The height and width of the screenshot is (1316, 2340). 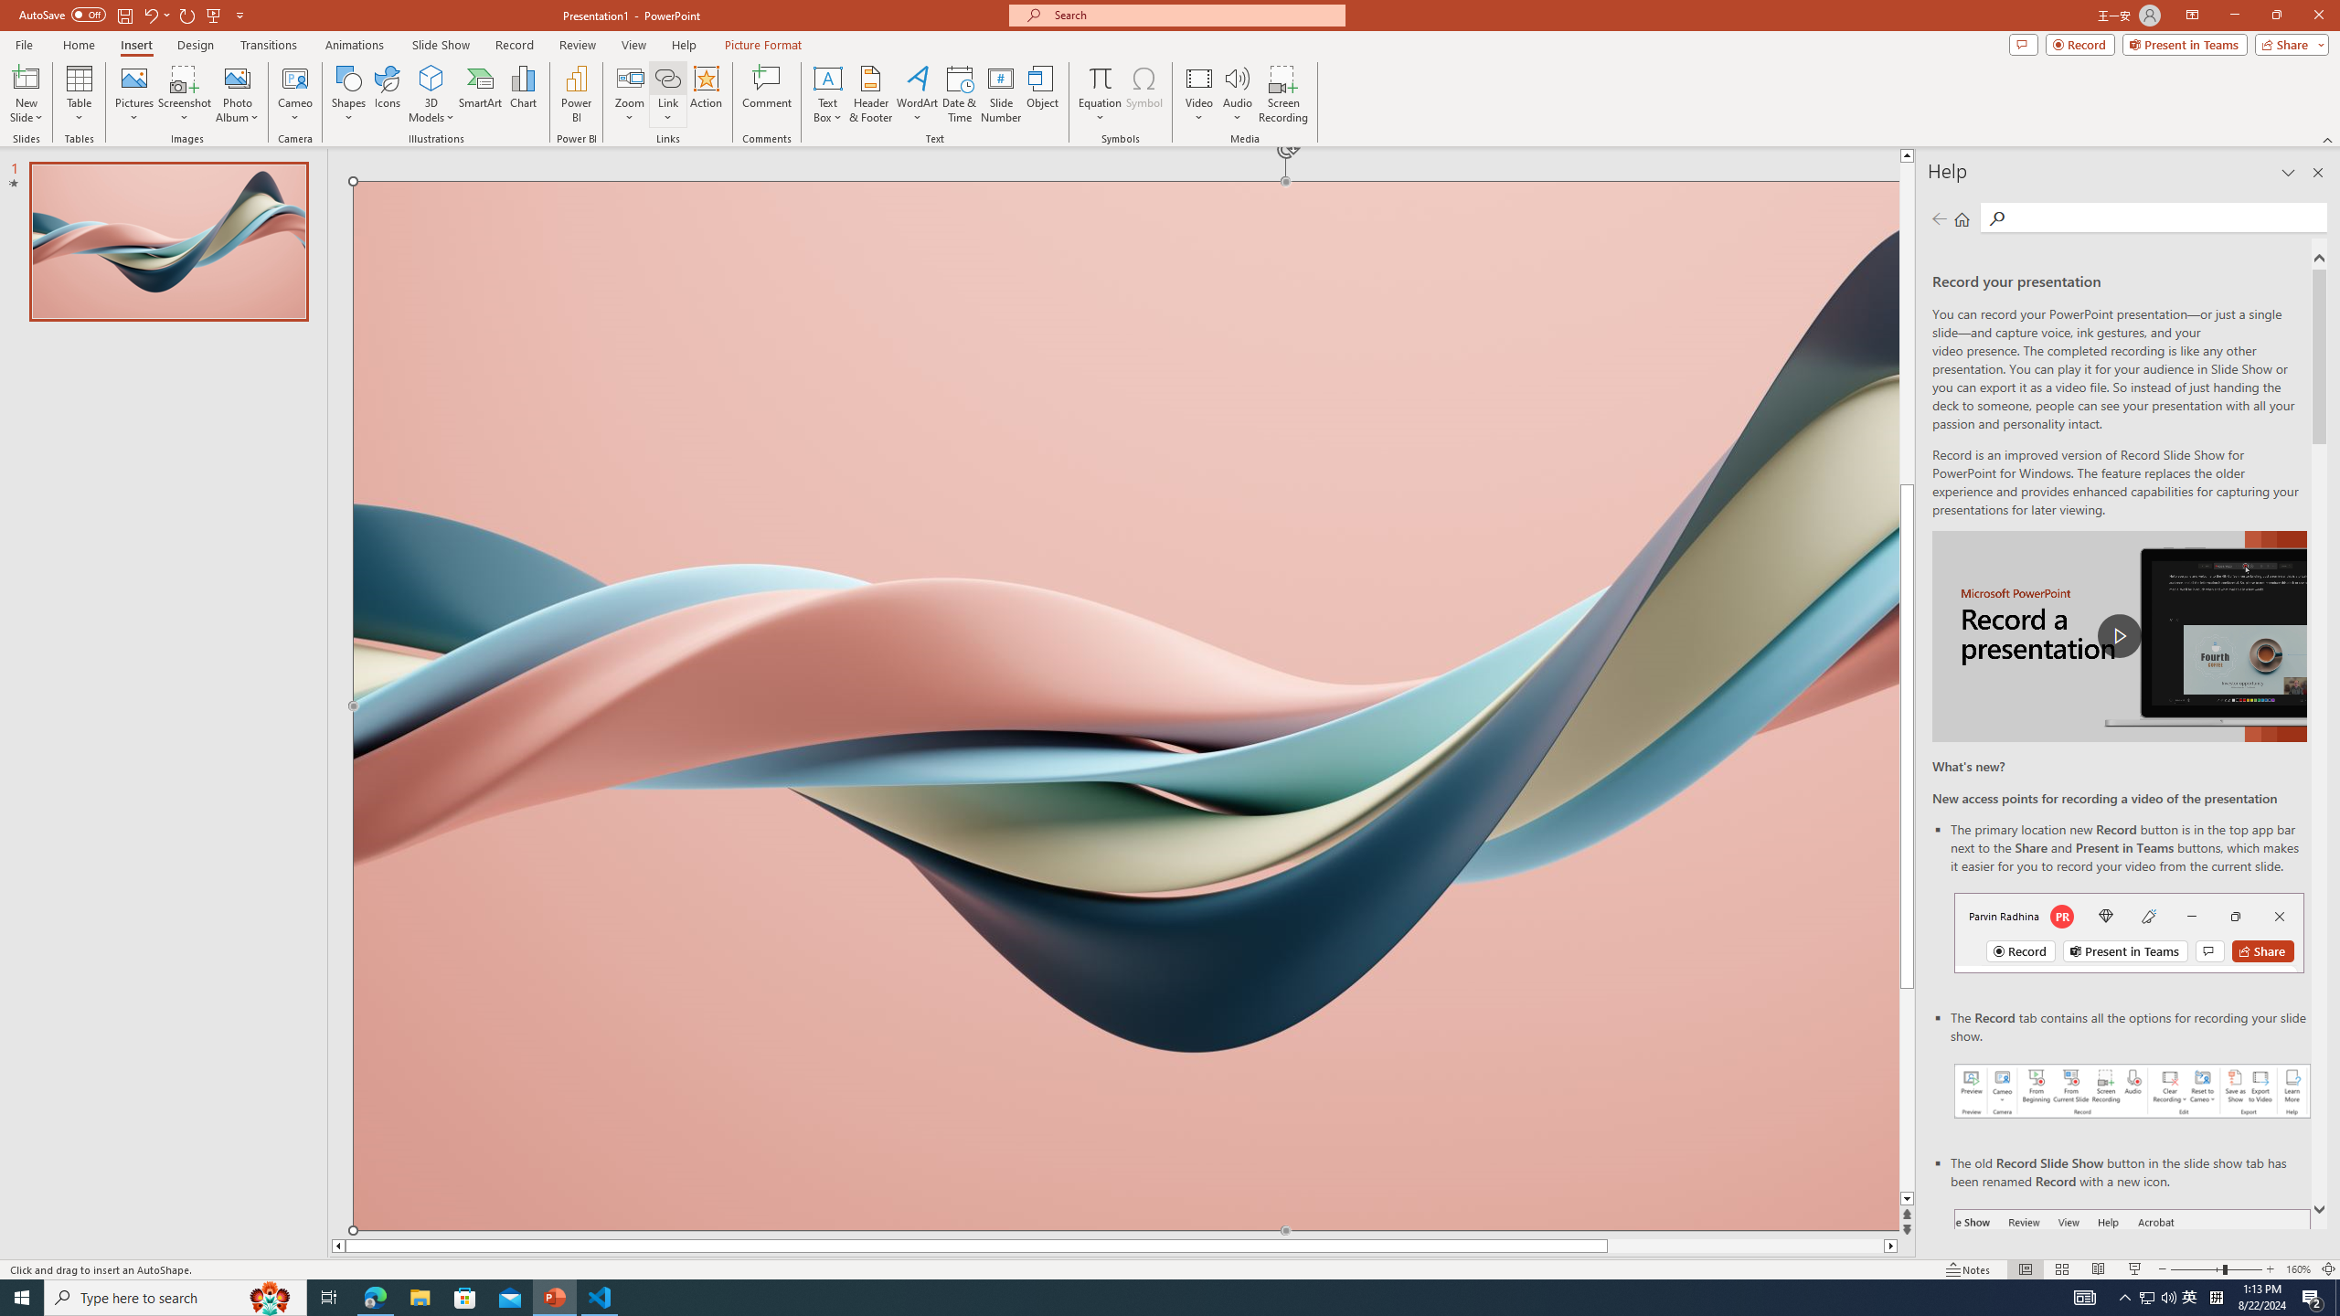 I want to click on SmartArt..., so click(x=481, y=94).